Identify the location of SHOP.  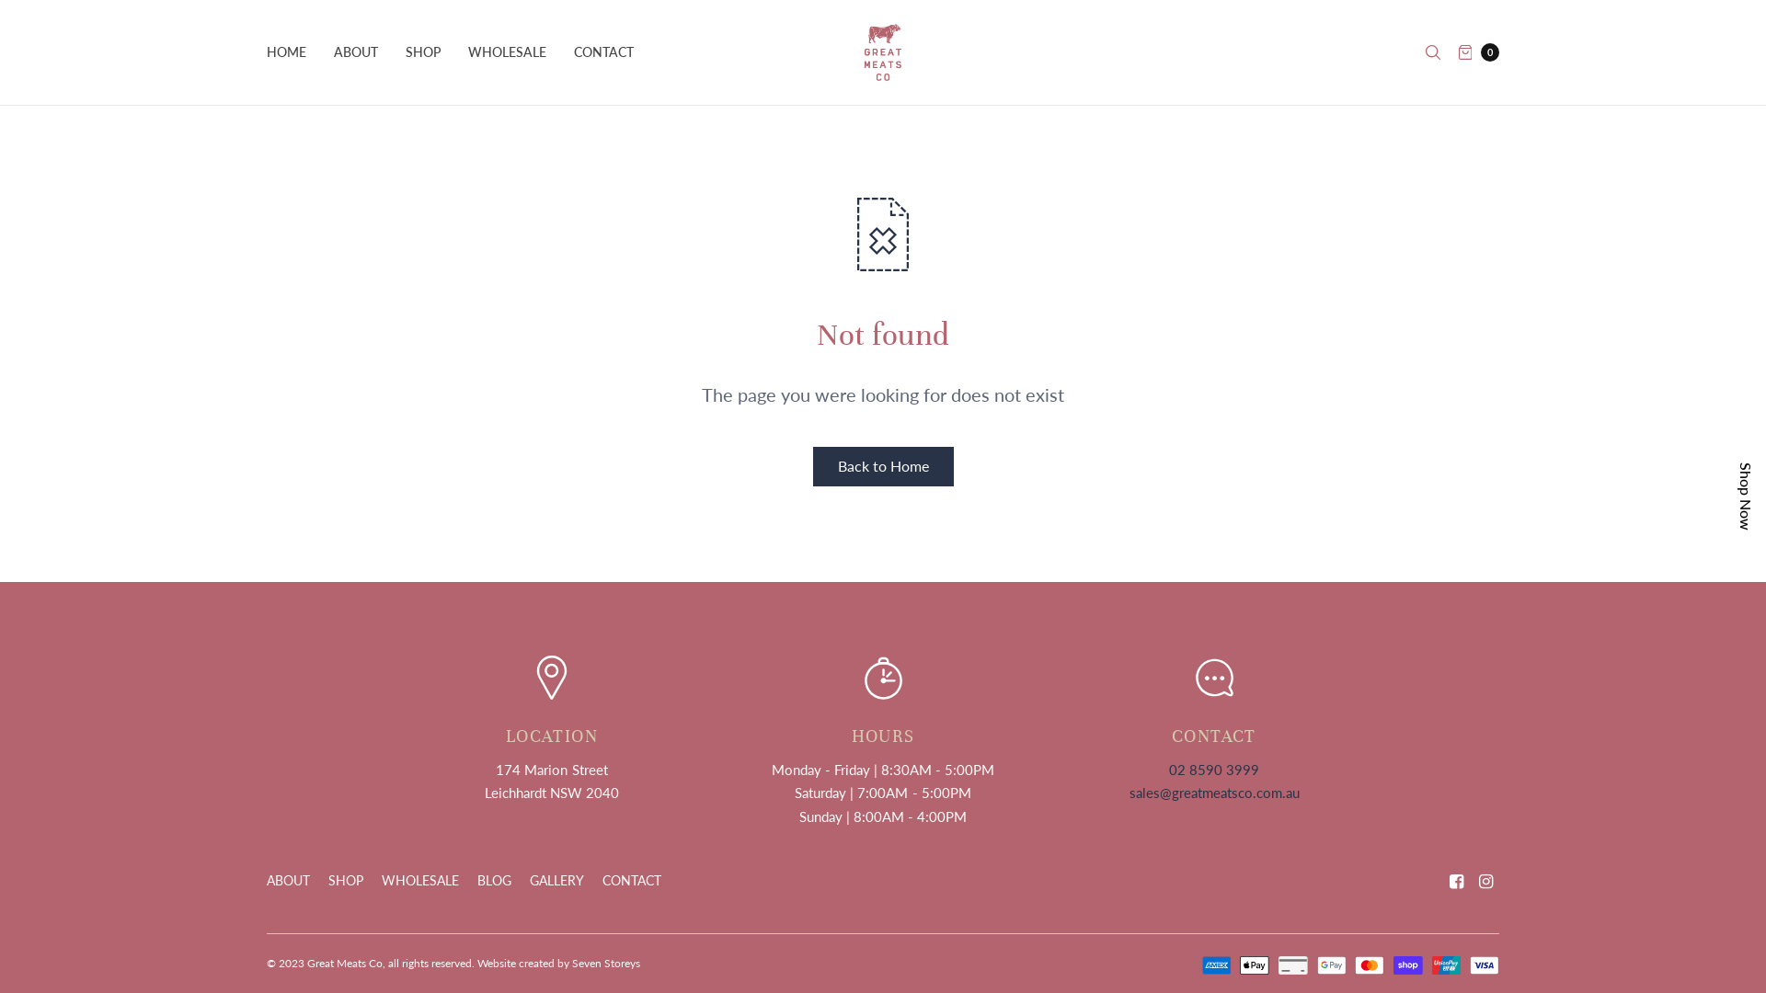
(423, 52).